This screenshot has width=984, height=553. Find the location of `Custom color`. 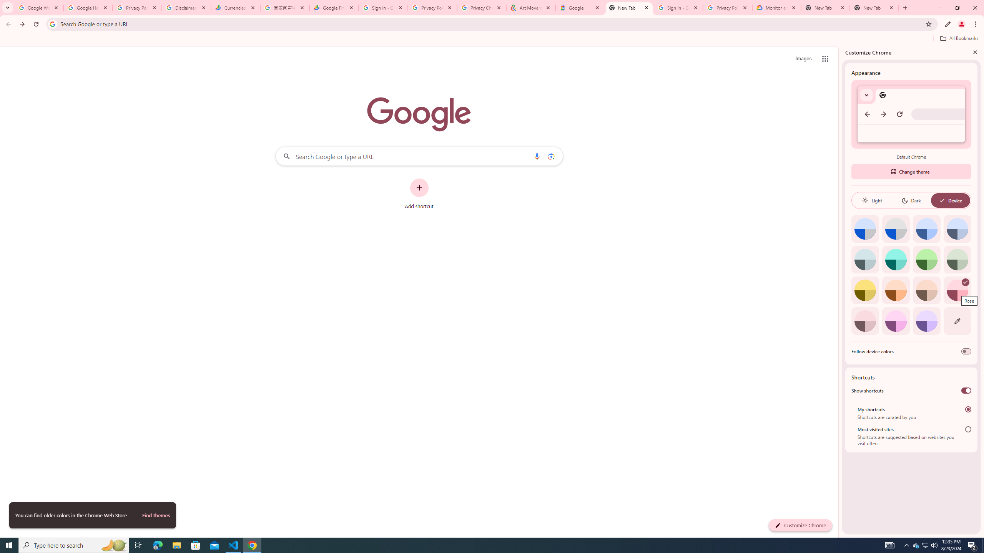

Custom color is located at coordinates (957, 321).